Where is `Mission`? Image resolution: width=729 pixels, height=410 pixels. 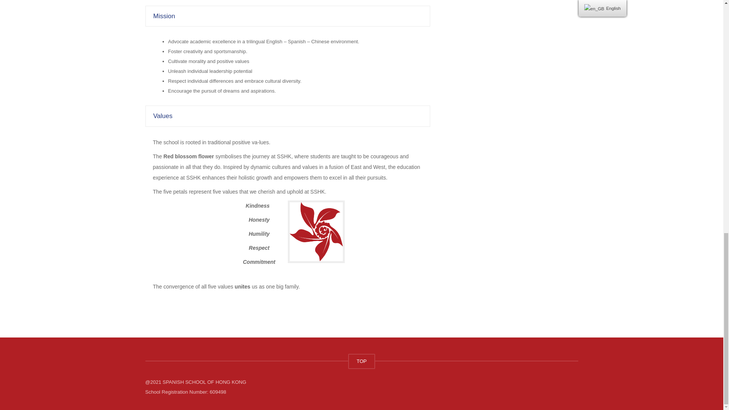
Mission is located at coordinates (288, 16).